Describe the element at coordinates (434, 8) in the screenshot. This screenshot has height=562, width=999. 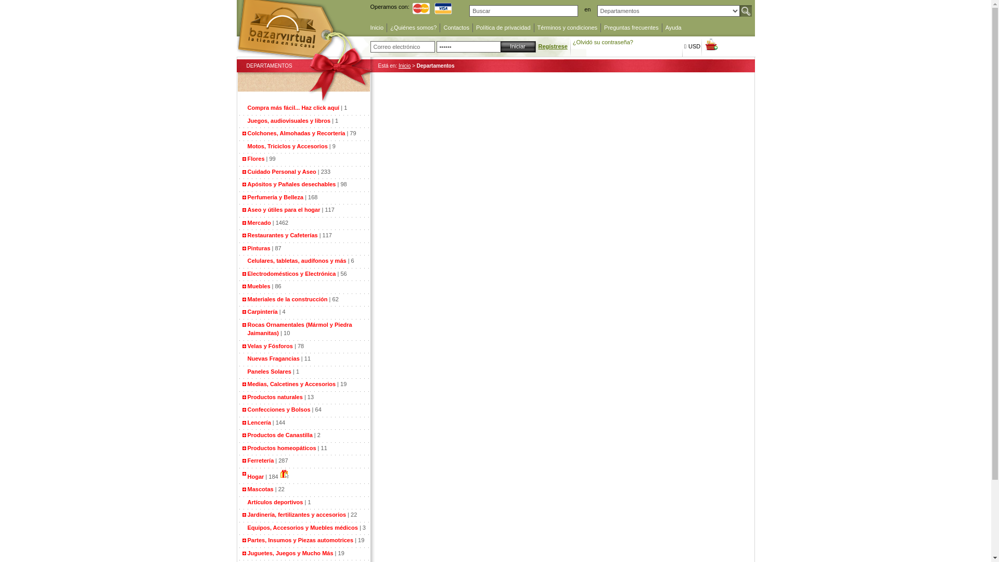
I see `tarjetas MASTERCARD y VISA` at that location.